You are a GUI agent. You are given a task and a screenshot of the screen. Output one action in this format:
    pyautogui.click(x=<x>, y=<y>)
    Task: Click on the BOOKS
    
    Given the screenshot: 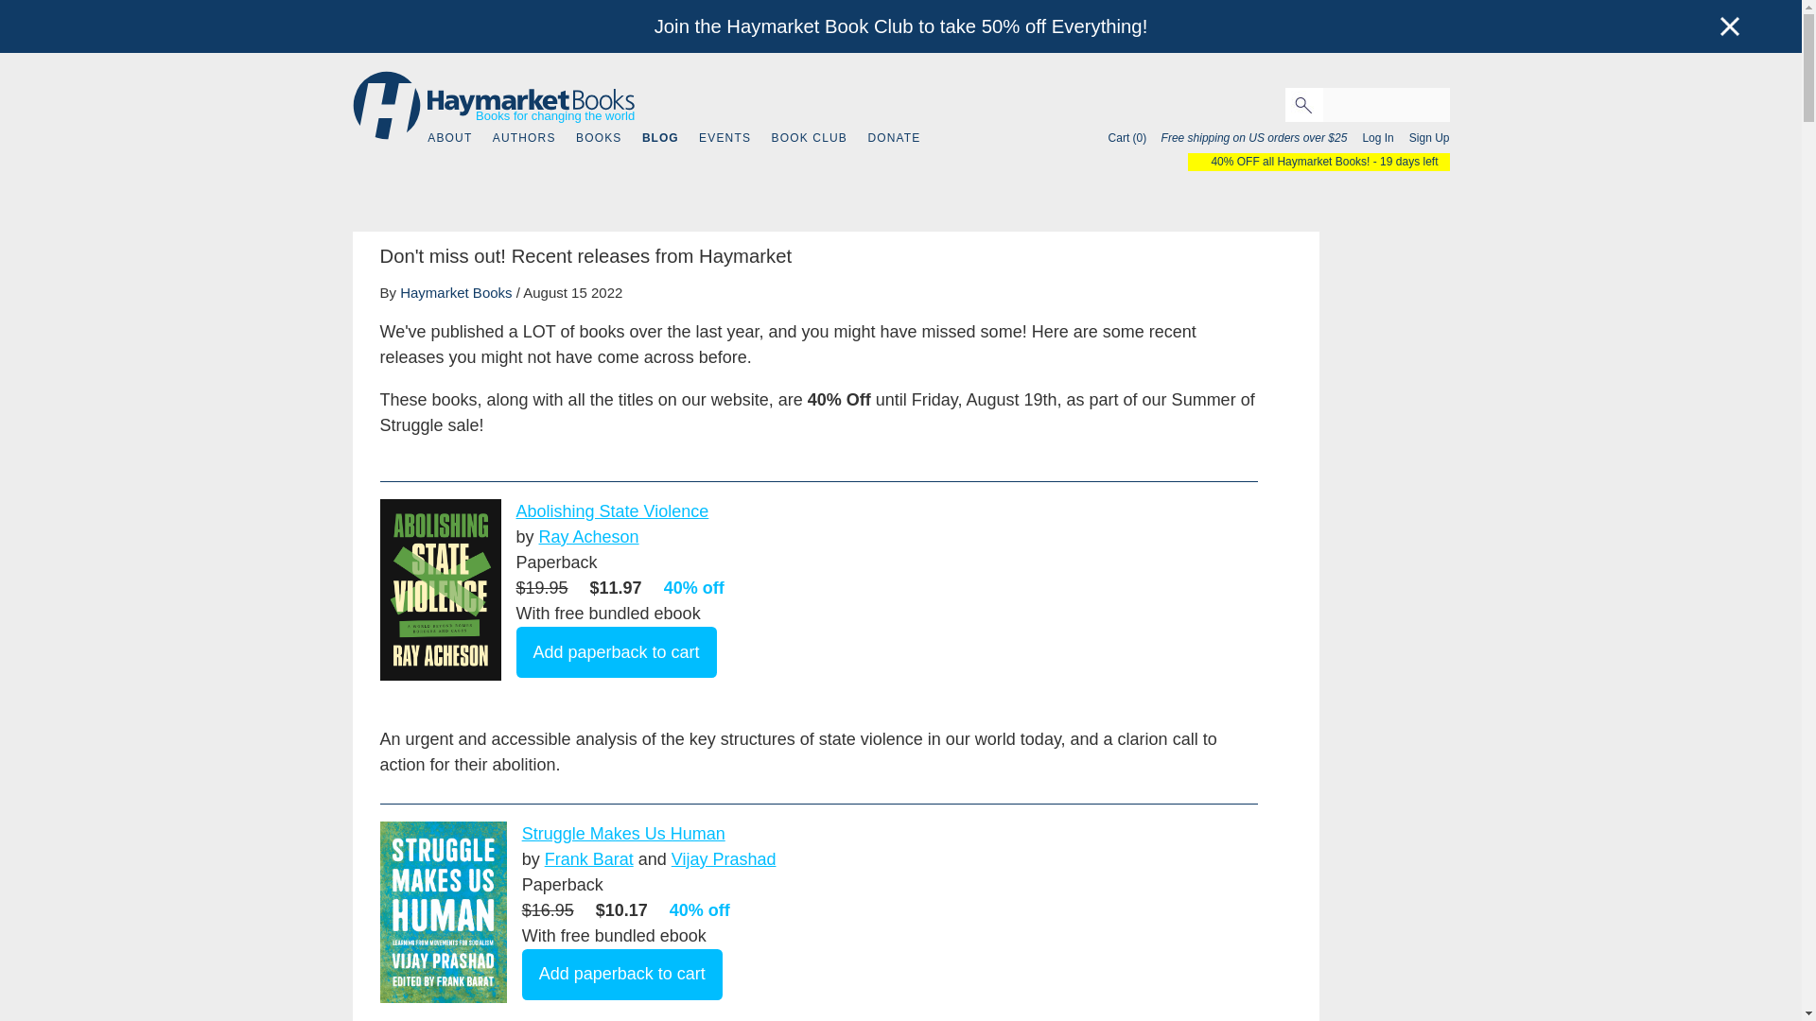 What is the action you would take?
    pyautogui.click(x=598, y=138)
    